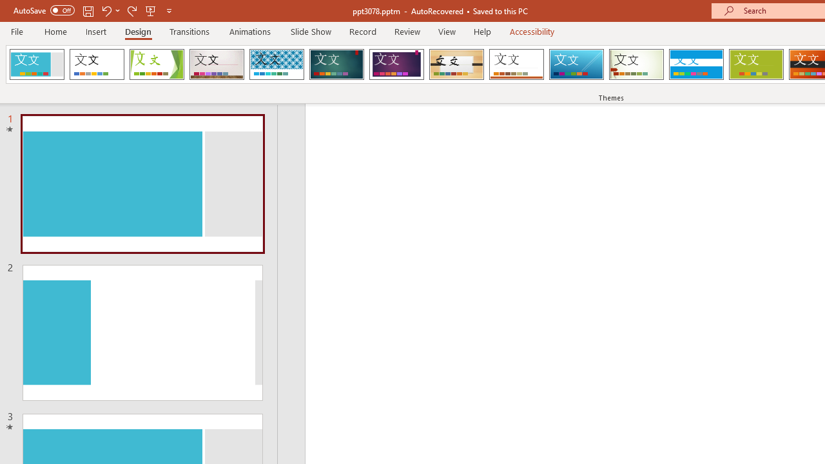  What do you see at coordinates (37, 64) in the screenshot?
I see `Frame` at bounding box center [37, 64].